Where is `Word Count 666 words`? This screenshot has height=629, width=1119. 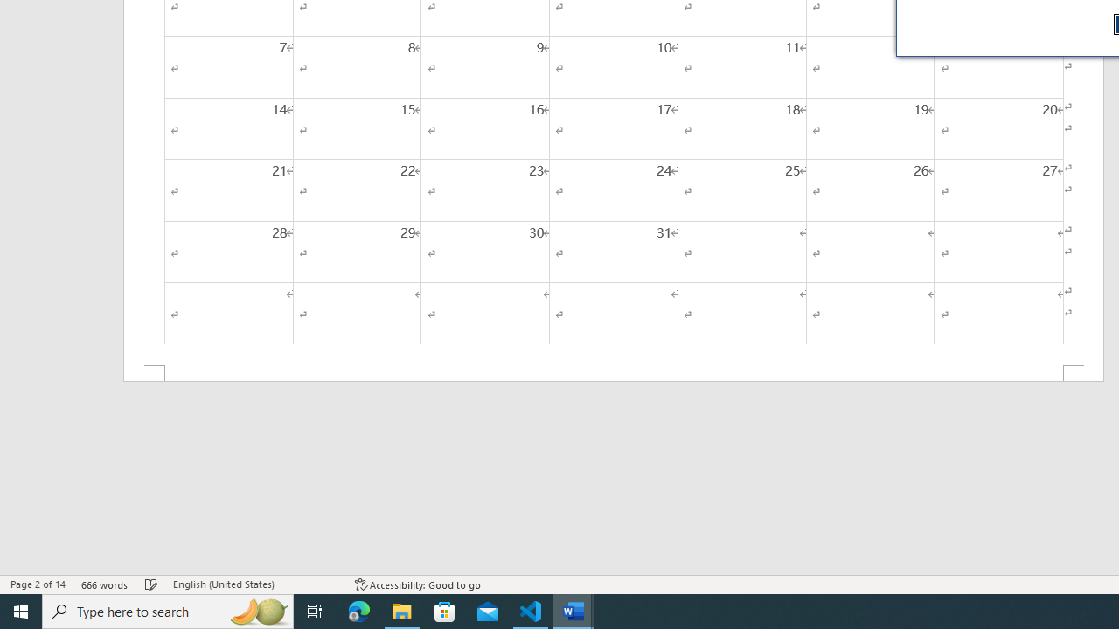
Word Count 666 words is located at coordinates (105, 584).